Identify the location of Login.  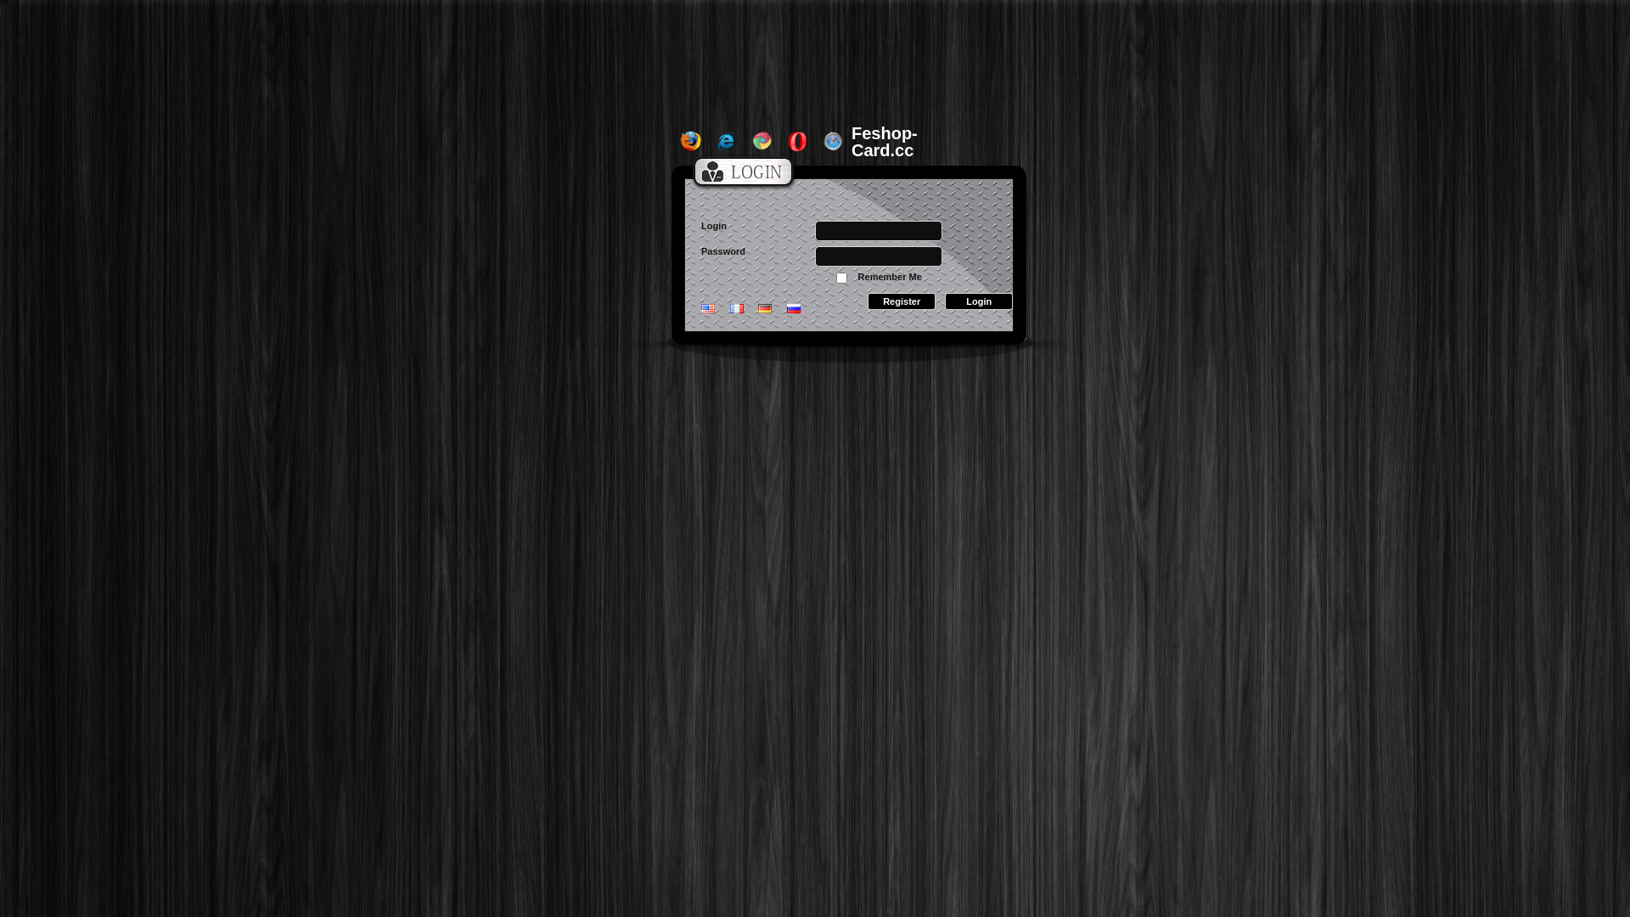
(979, 301).